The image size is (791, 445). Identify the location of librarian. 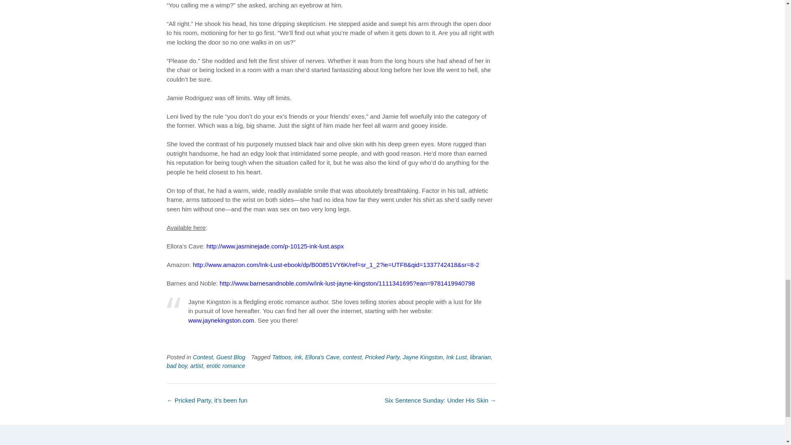
(480, 357).